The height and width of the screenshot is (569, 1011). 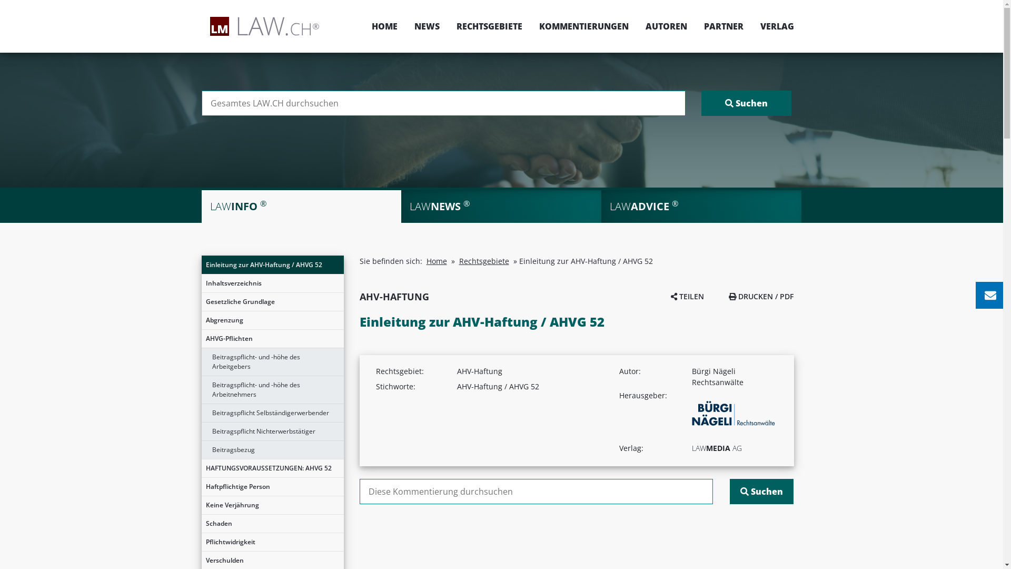 What do you see at coordinates (489, 26) in the screenshot?
I see `RECHTSGEBIETE` at bounding box center [489, 26].